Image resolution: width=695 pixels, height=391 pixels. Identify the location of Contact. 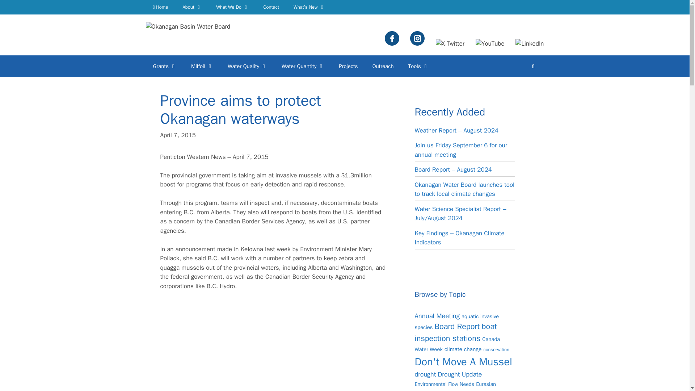
(271, 7).